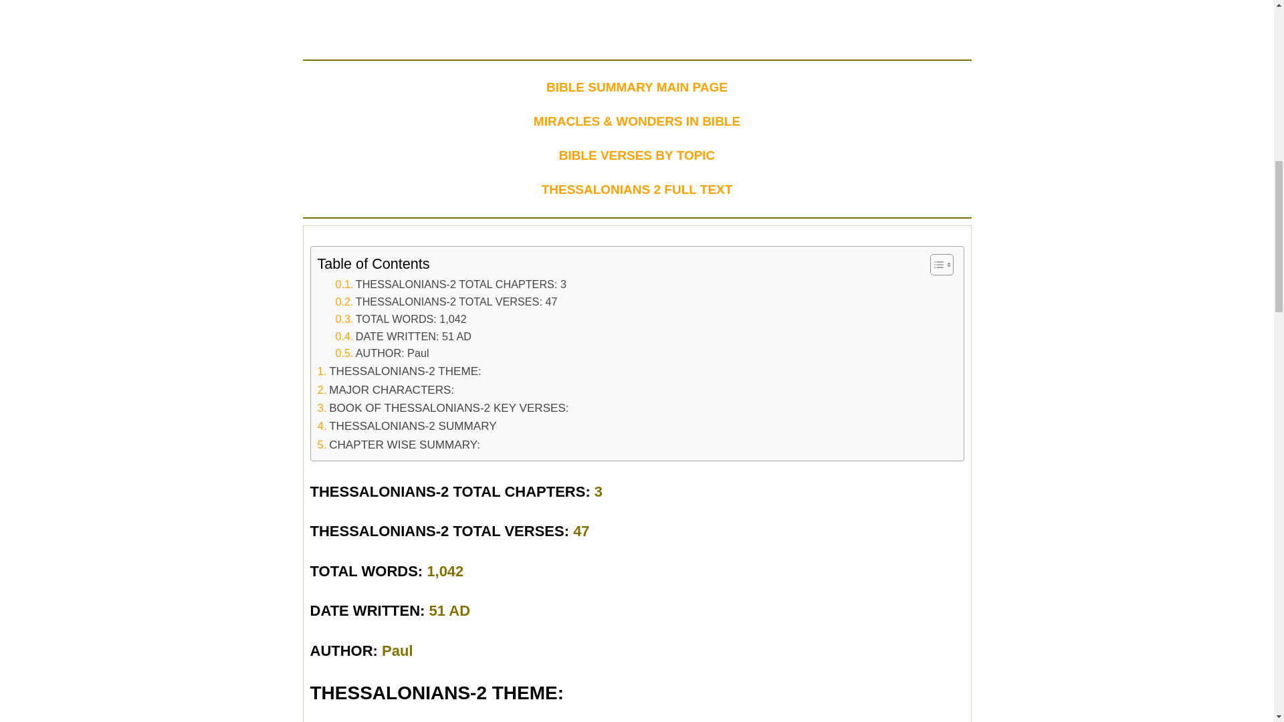 This screenshot has height=722, width=1284. Describe the element at coordinates (637, 26) in the screenshot. I see `In the name of God` at that location.